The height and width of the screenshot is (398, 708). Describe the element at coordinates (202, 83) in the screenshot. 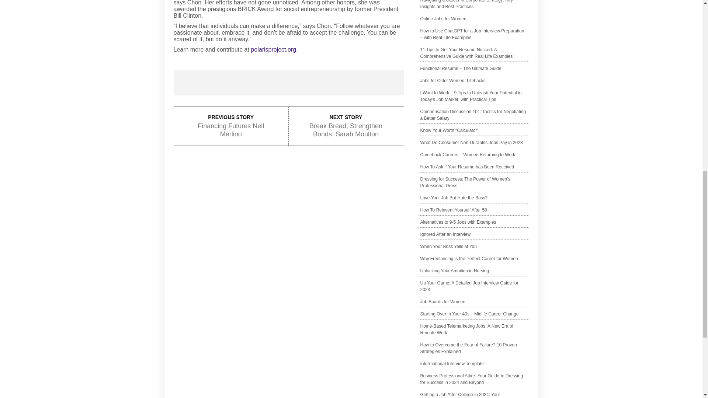

I see `Share on Facebook` at that location.